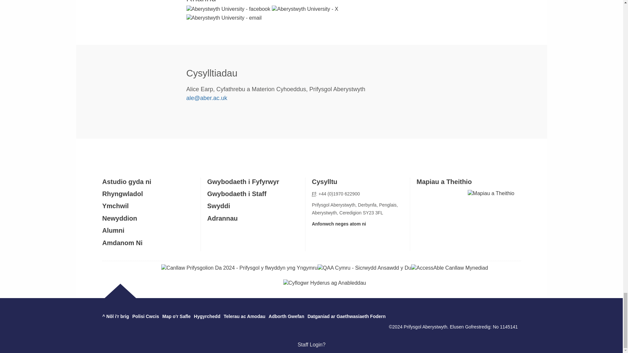 Image resolution: width=628 pixels, height=353 pixels. What do you see at coordinates (286, 316) in the screenshot?
I see `Anfon adborth i ni ar y wefan hon.` at bounding box center [286, 316].